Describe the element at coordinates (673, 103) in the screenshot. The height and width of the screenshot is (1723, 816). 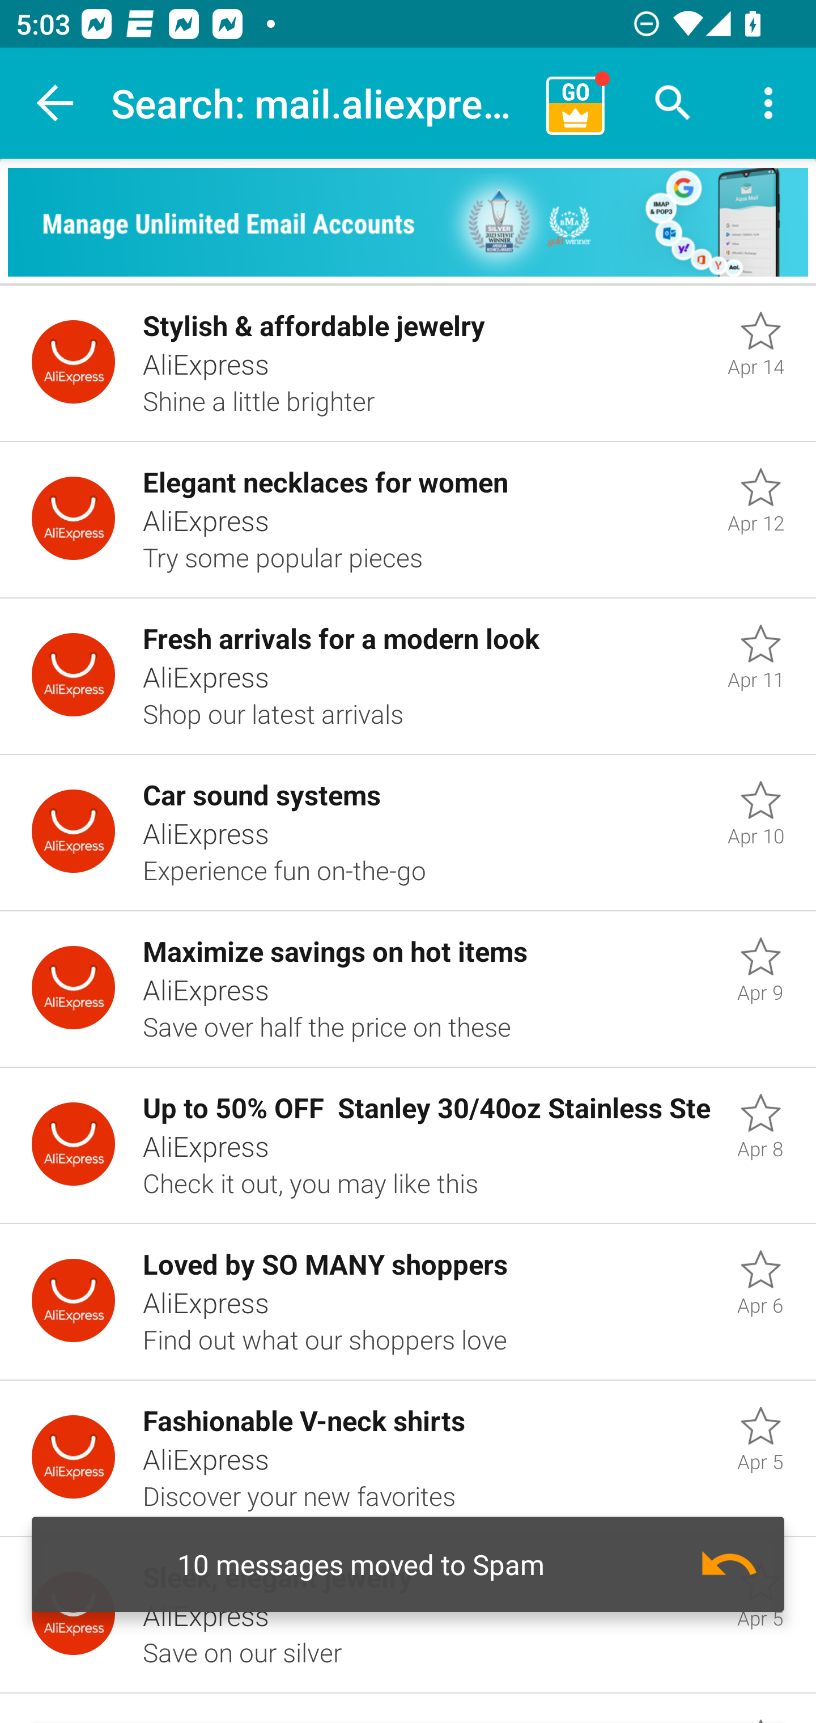
I see `Search` at that location.